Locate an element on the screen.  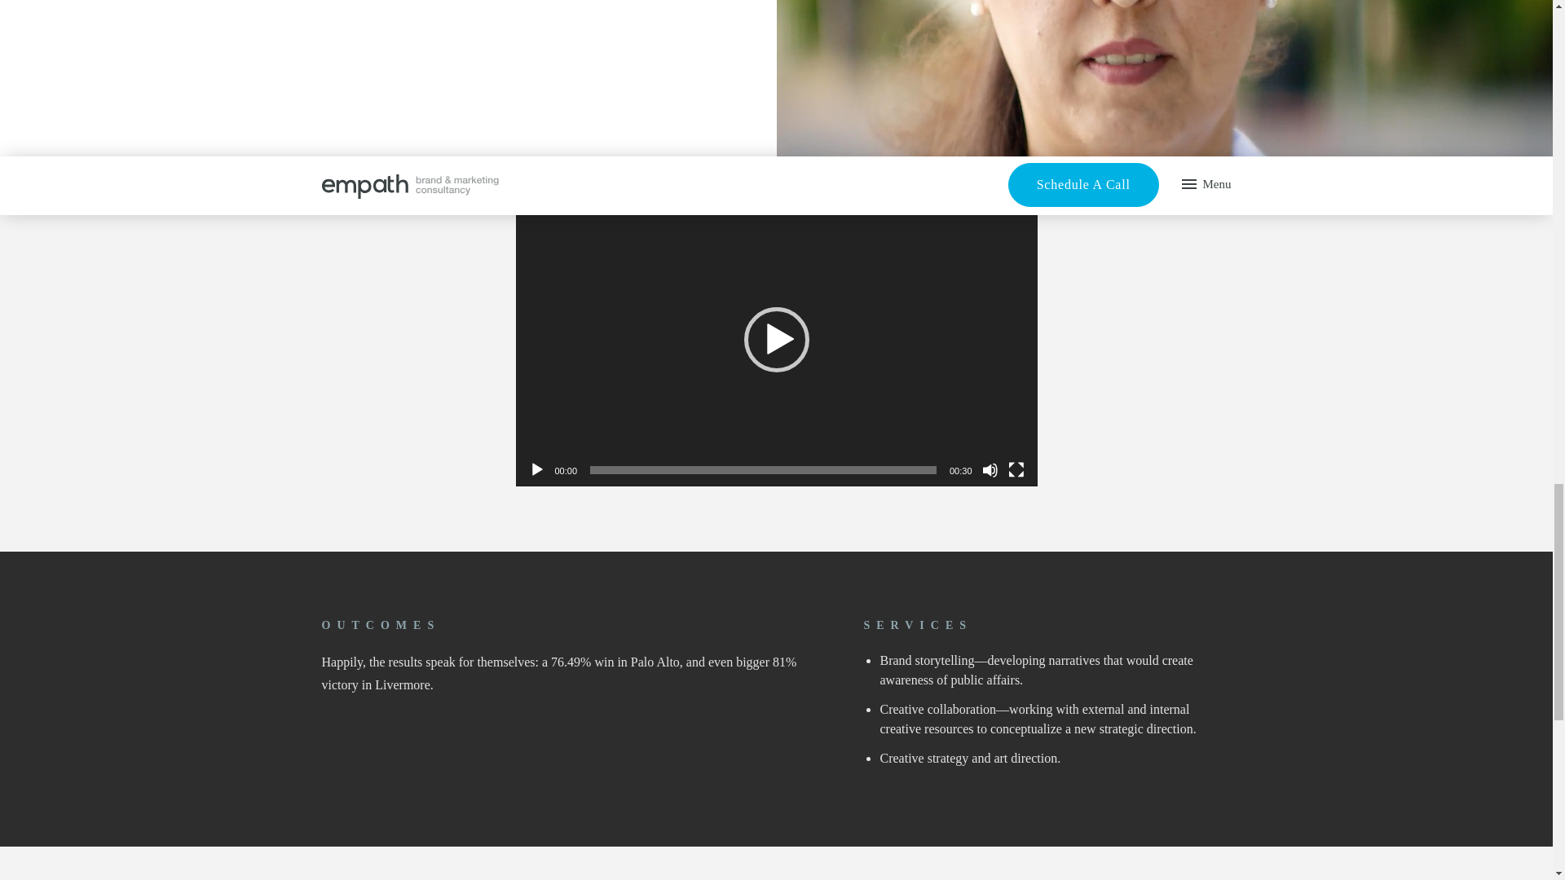
Play is located at coordinates (536, 470).